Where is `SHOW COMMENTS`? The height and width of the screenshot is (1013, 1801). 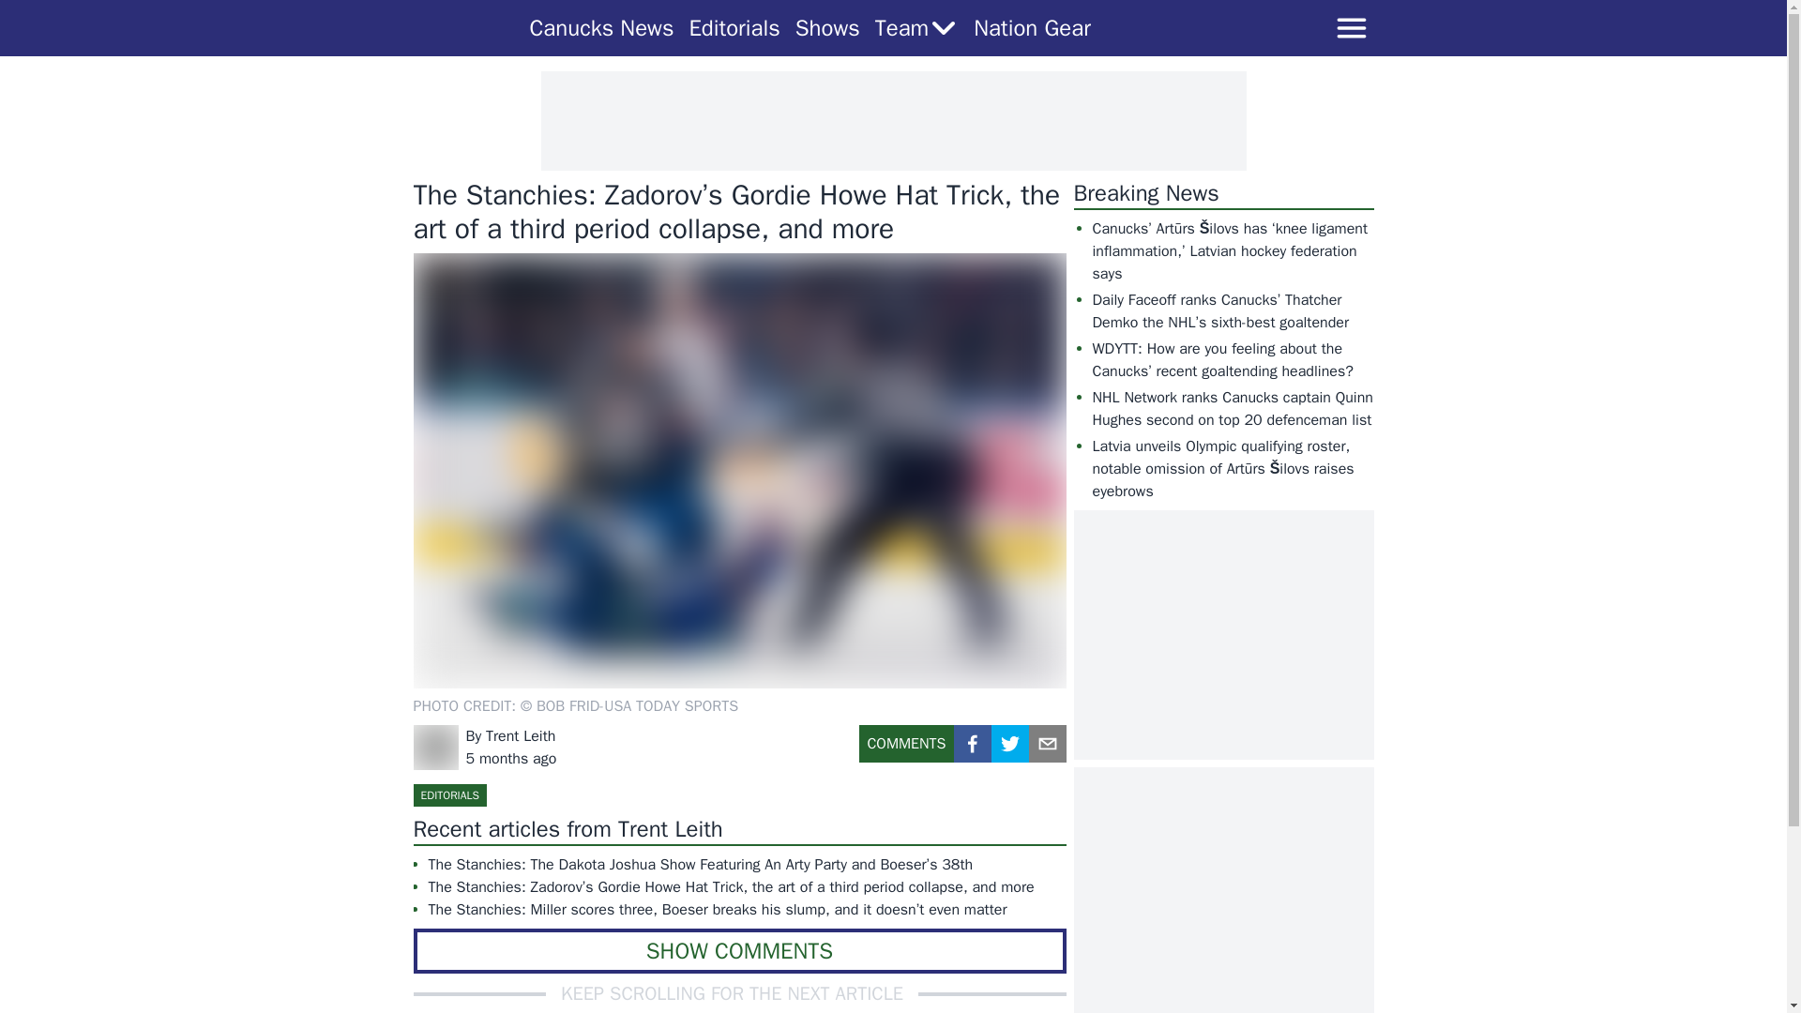 SHOW COMMENTS is located at coordinates (739, 951).